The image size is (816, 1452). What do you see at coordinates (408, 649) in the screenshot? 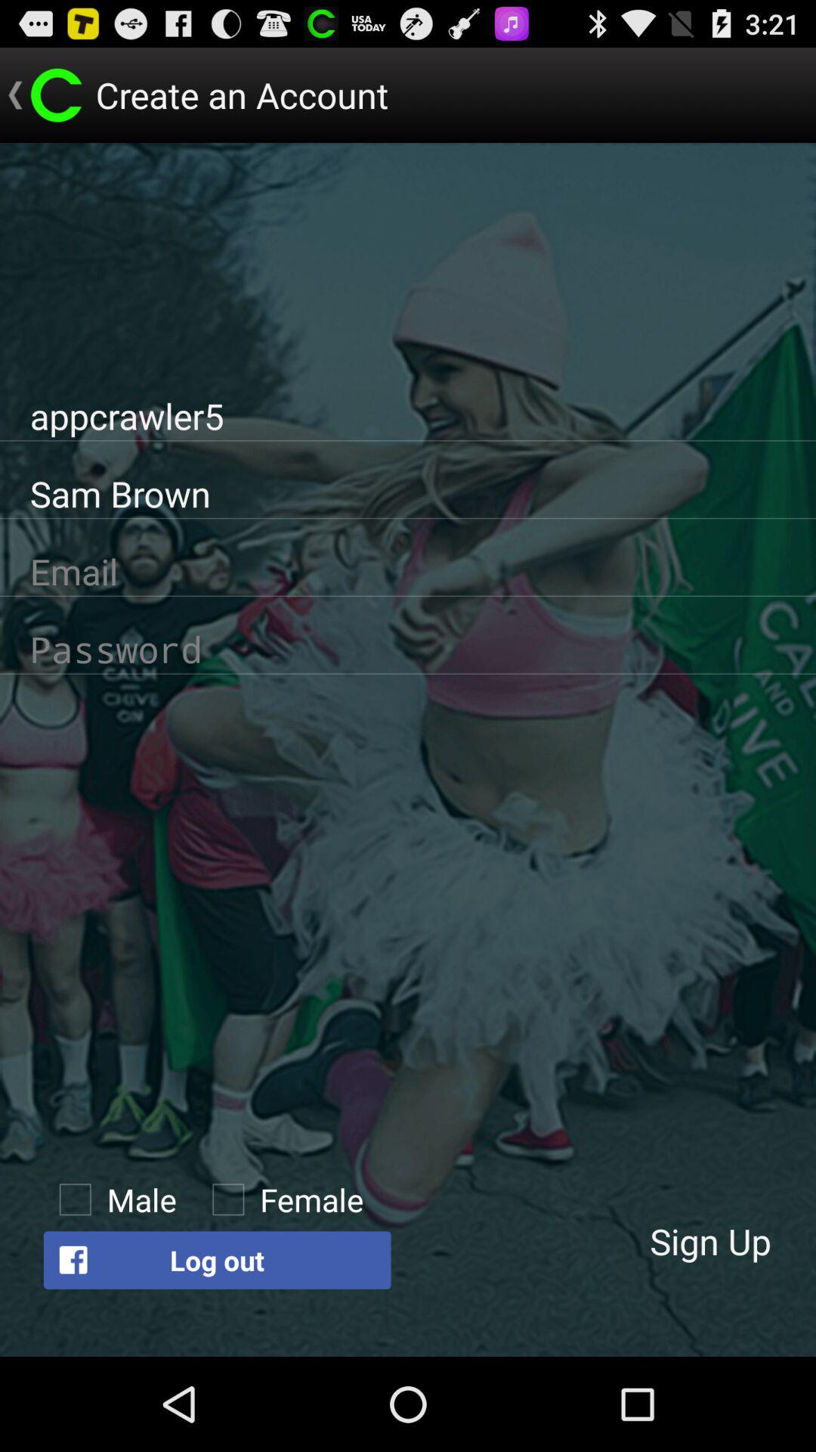
I see `toggle to create password` at bounding box center [408, 649].